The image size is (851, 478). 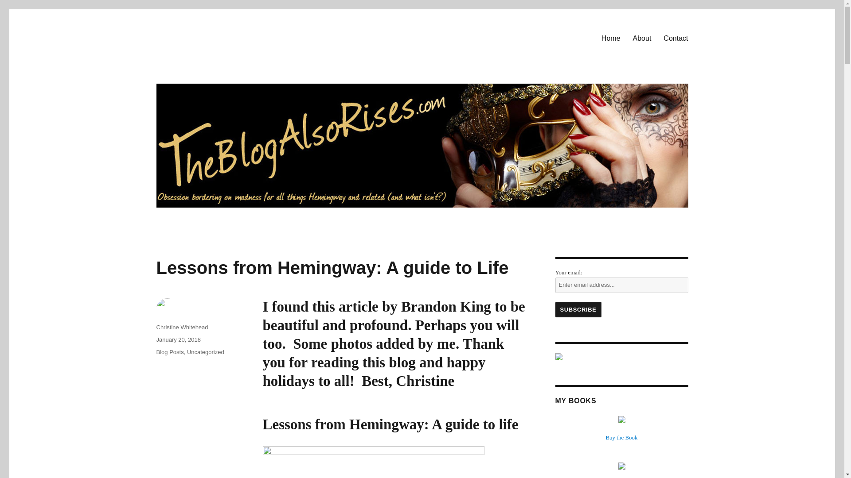 I want to click on Home, so click(x=611, y=38).